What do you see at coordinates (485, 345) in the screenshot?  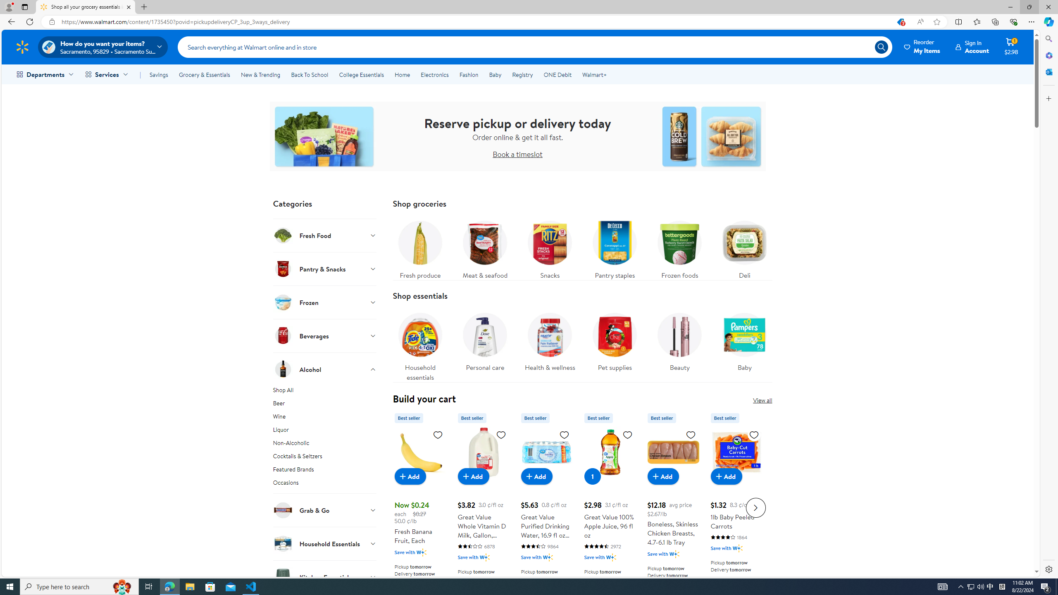 I see `Personal care` at bounding box center [485, 345].